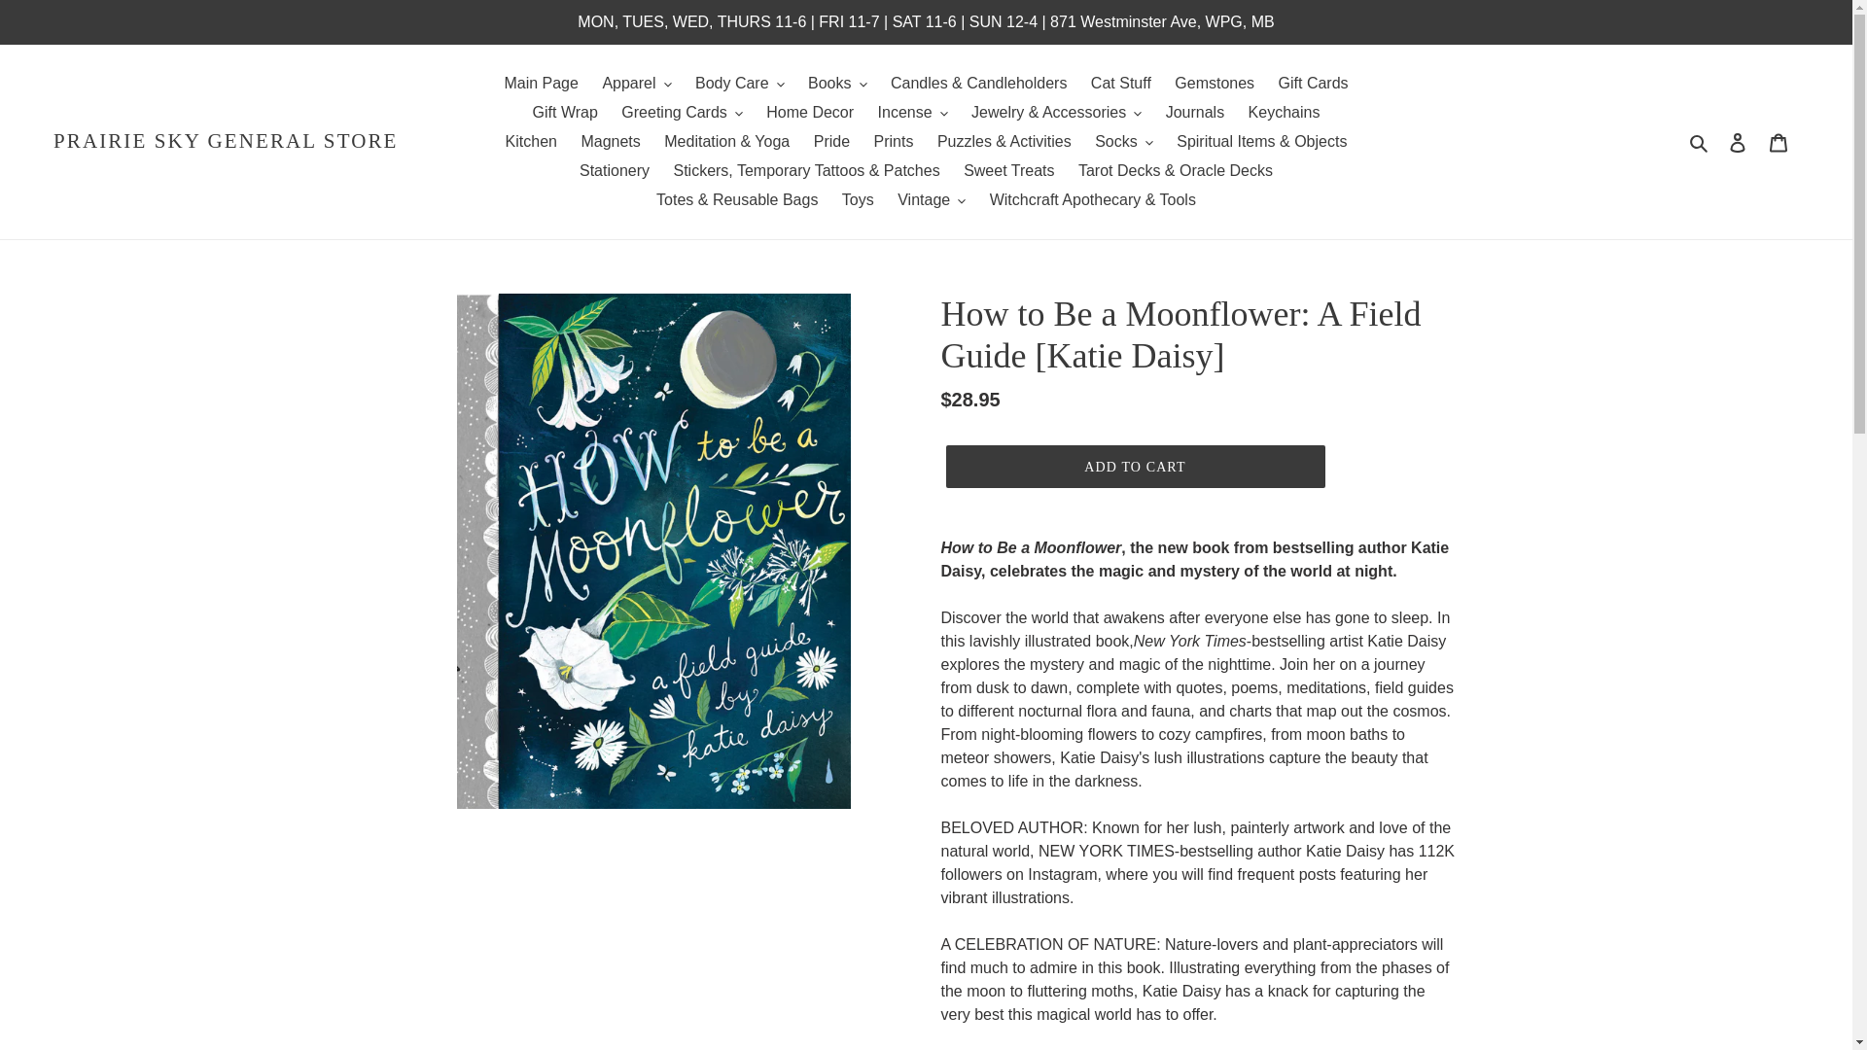 The image size is (1867, 1050). Describe the element at coordinates (739, 84) in the screenshot. I see `Body Care` at that location.